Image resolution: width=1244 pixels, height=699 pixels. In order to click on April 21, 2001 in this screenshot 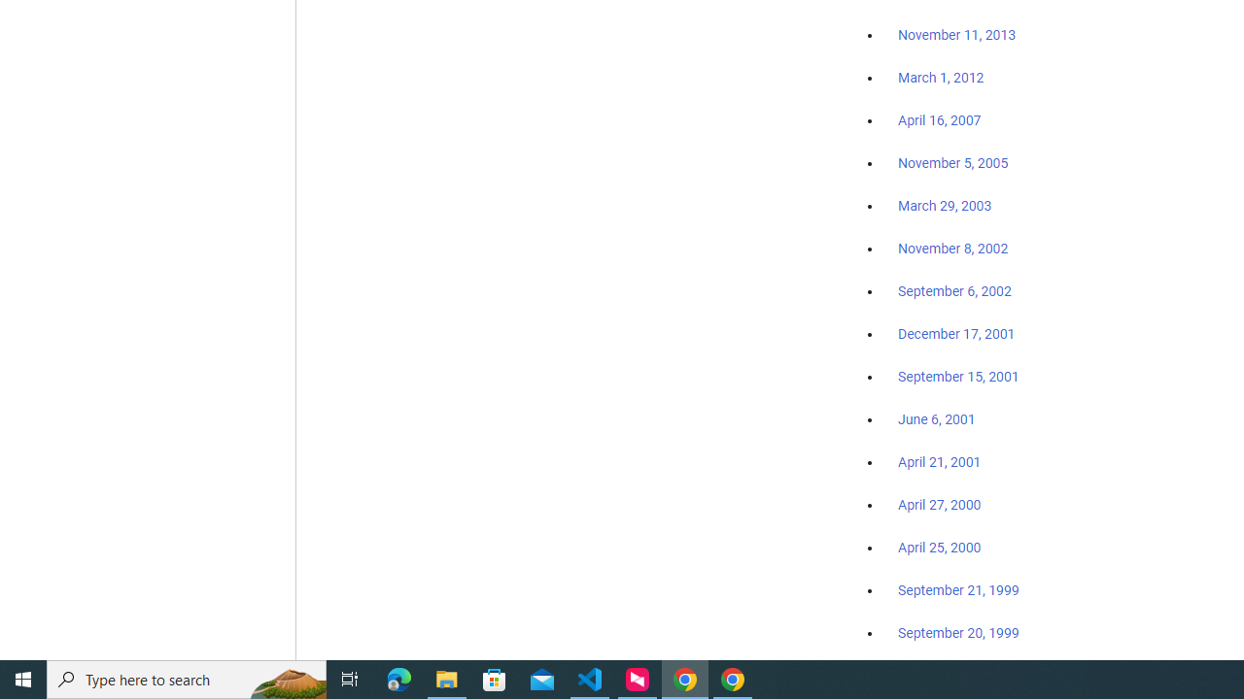, I will do `click(939, 462)`.